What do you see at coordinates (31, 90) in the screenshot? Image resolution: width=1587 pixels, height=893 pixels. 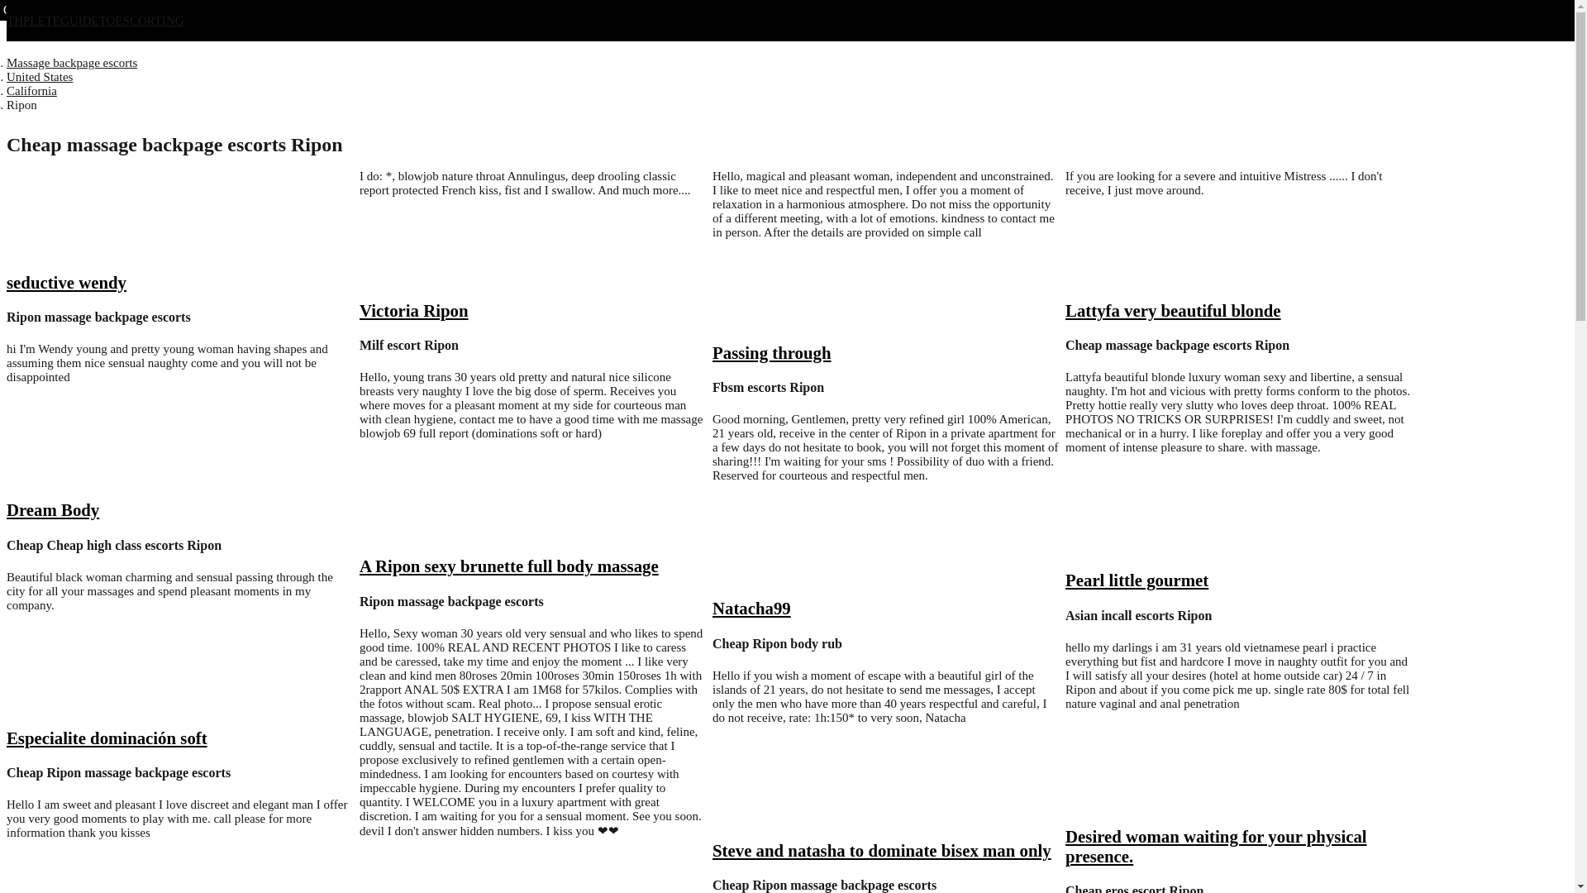 I see `California` at bounding box center [31, 90].